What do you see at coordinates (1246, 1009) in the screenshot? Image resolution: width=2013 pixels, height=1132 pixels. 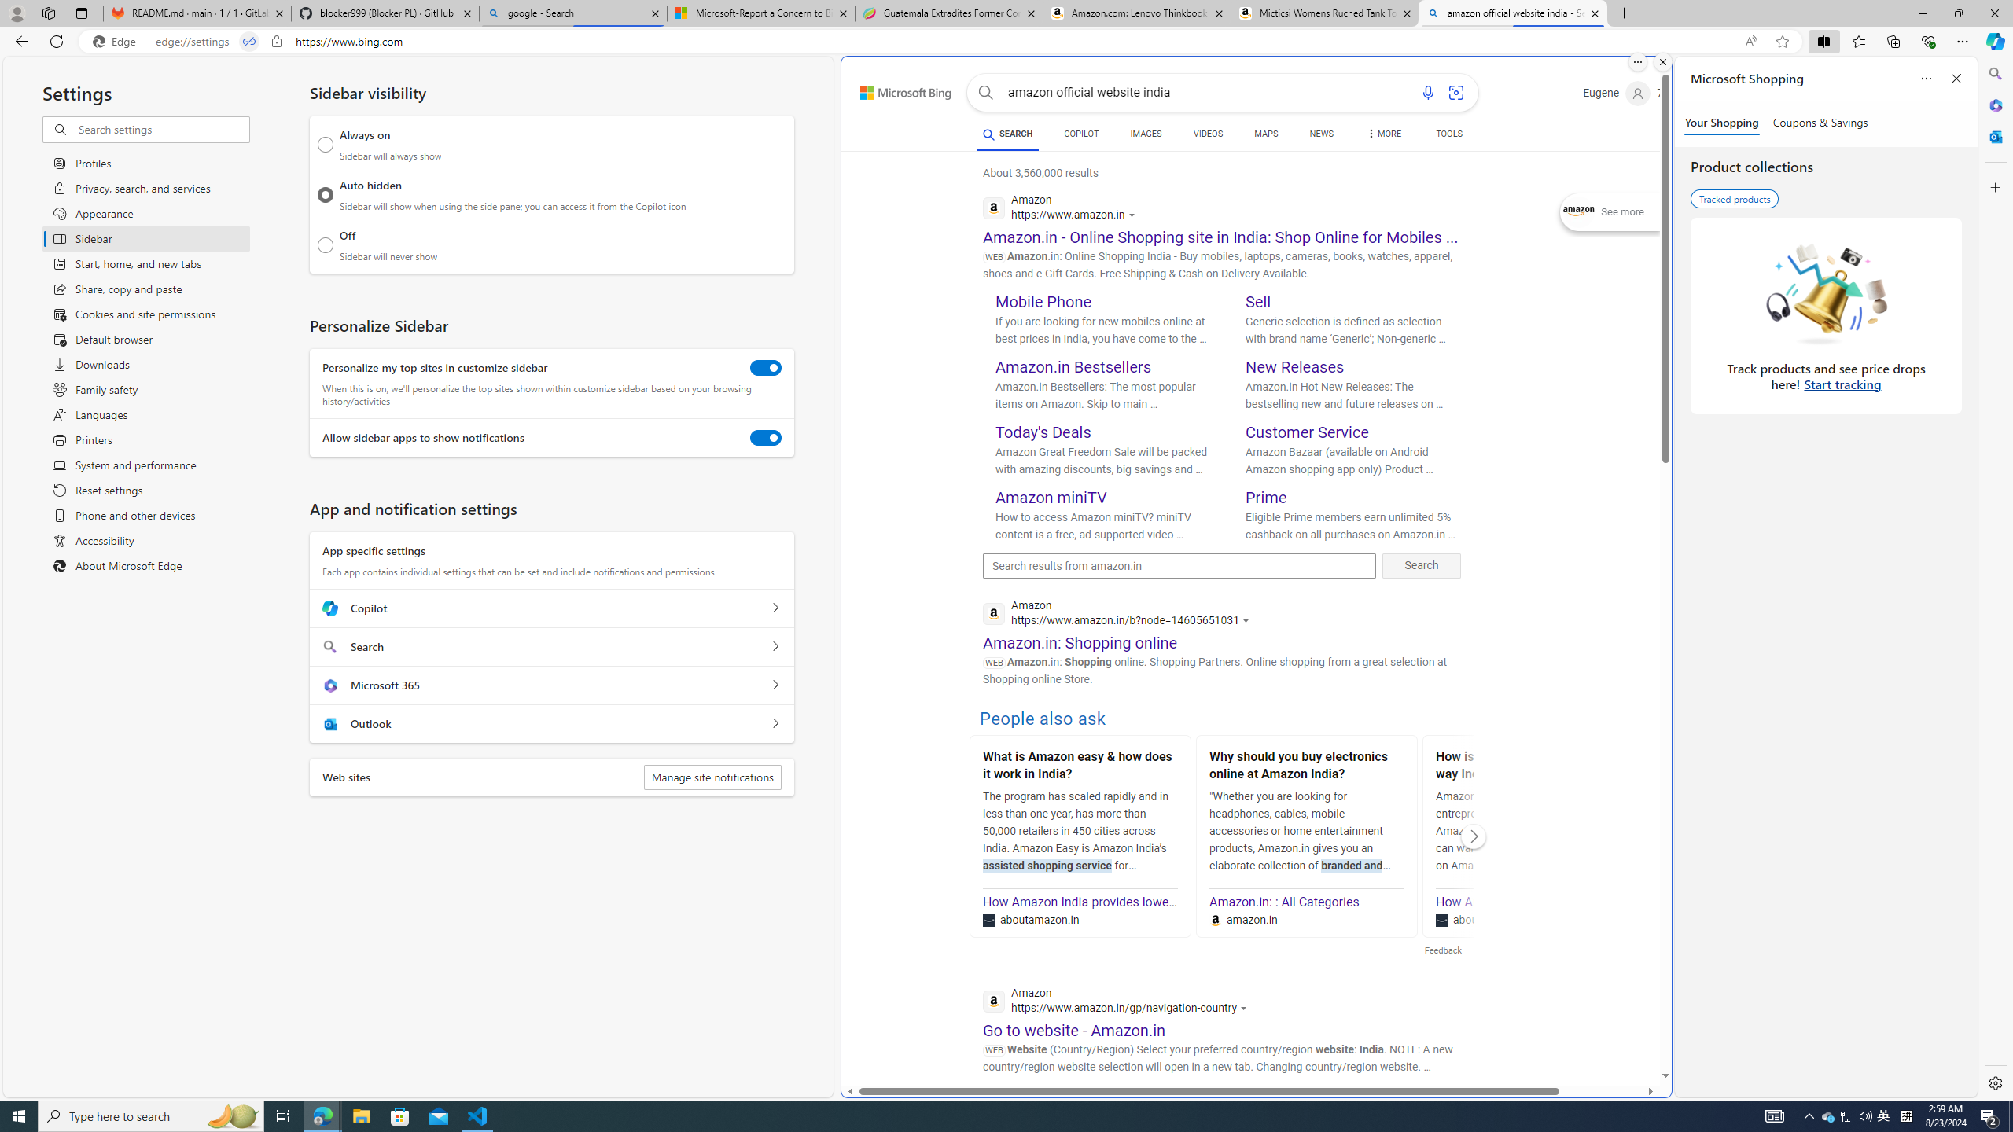 I see `Actions for this site` at bounding box center [1246, 1009].